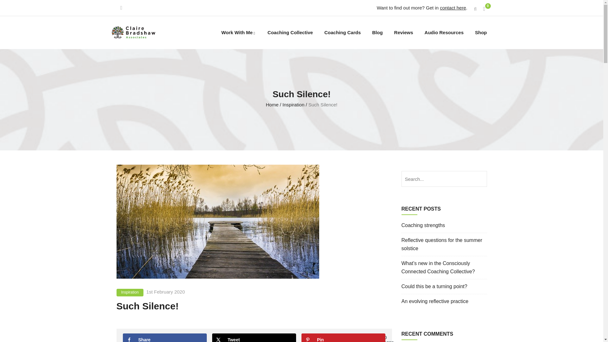 The height and width of the screenshot is (342, 608). Describe the element at coordinates (254, 338) in the screenshot. I see `Share on X` at that location.